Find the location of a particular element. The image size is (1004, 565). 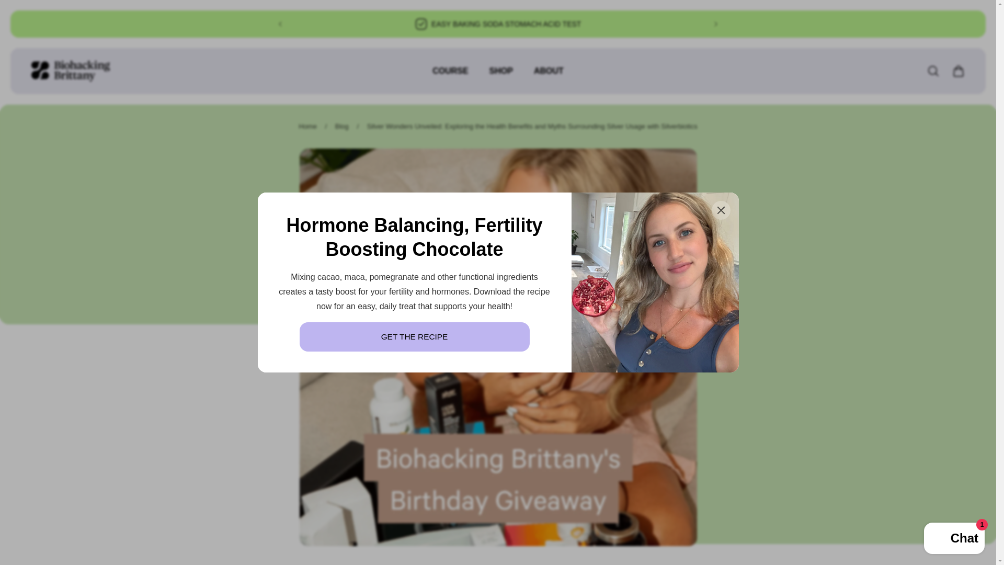

SHOP is located at coordinates (501, 76).